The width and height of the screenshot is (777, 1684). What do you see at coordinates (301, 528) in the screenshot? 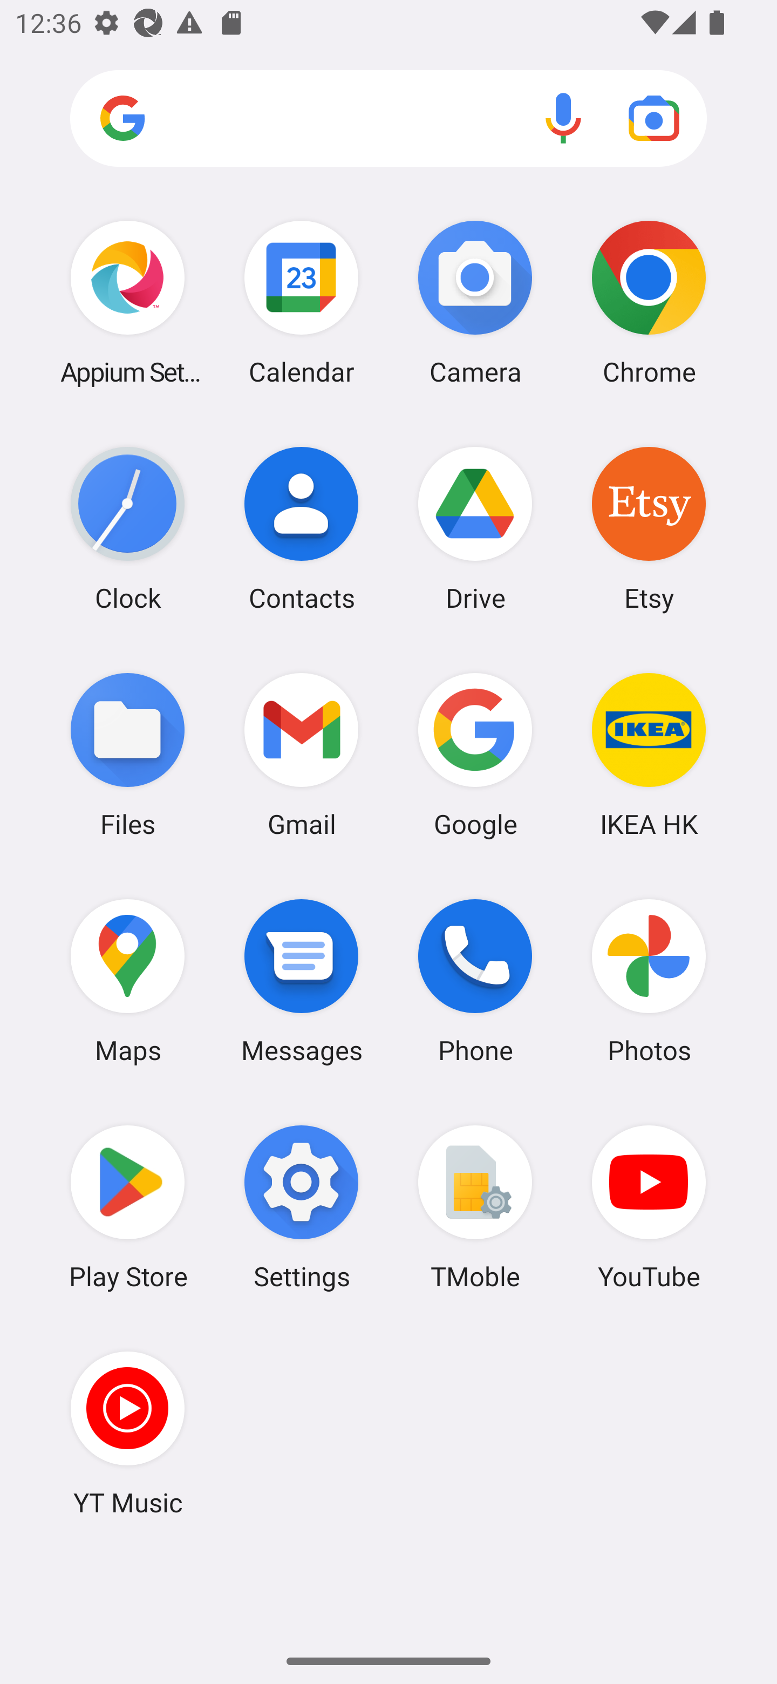
I see `Contacts` at bounding box center [301, 528].